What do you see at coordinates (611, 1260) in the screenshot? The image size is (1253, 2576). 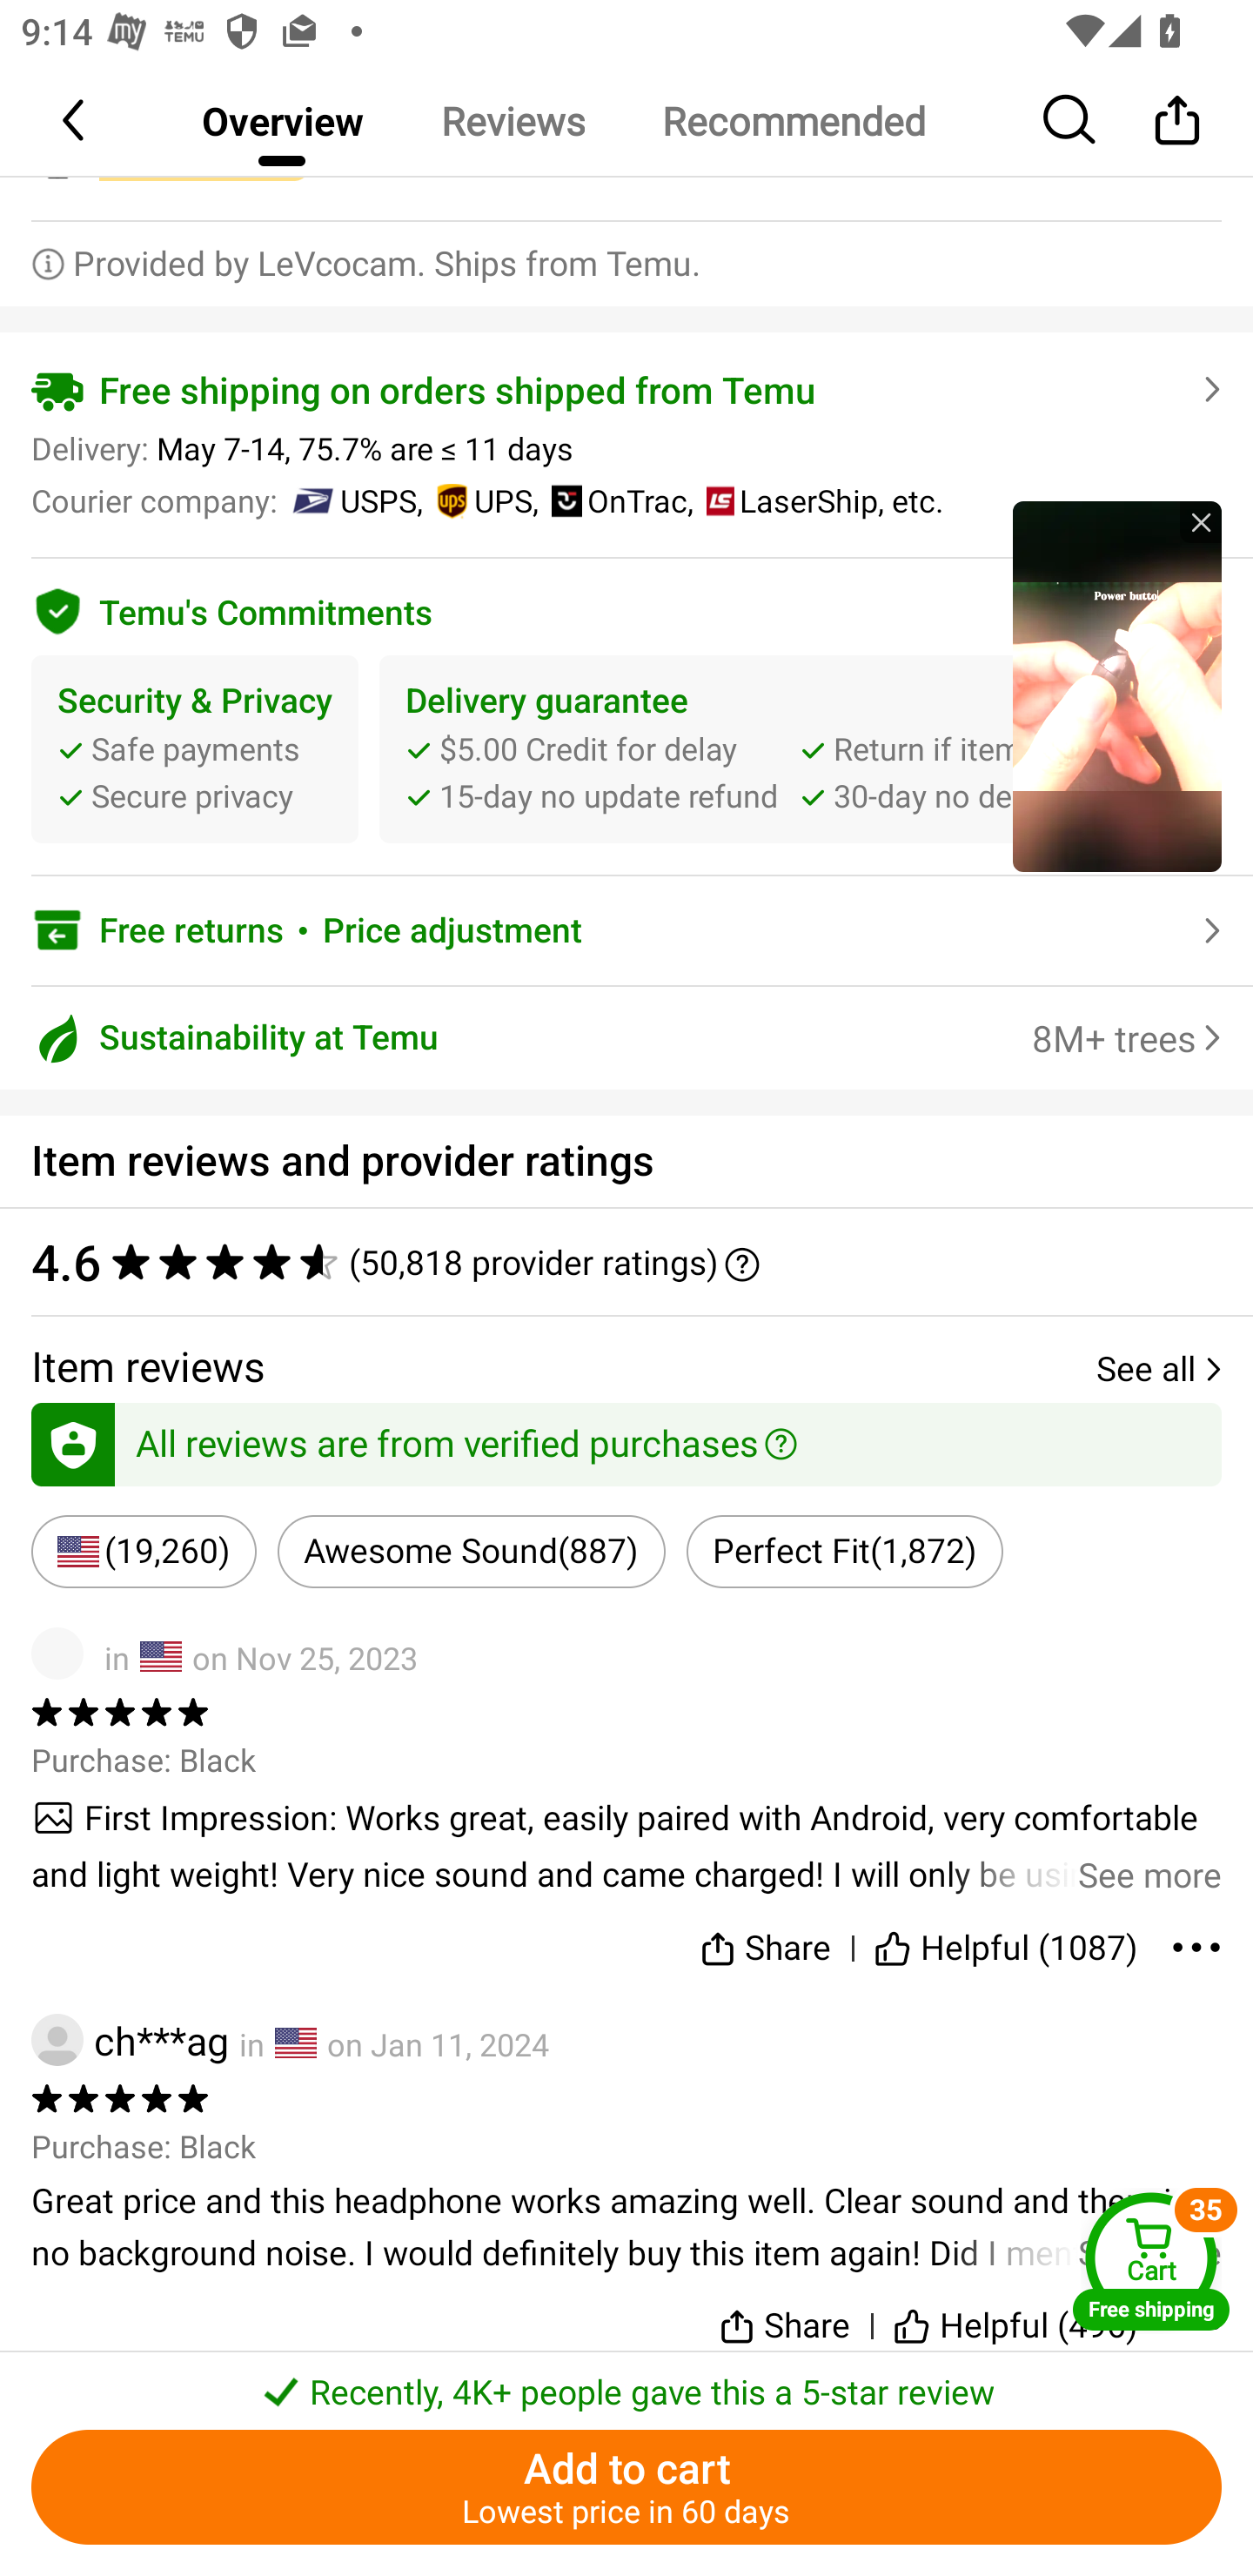 I see `4.6 ‪(50,818 provider ratings)` at bounding box center [611, 1260].